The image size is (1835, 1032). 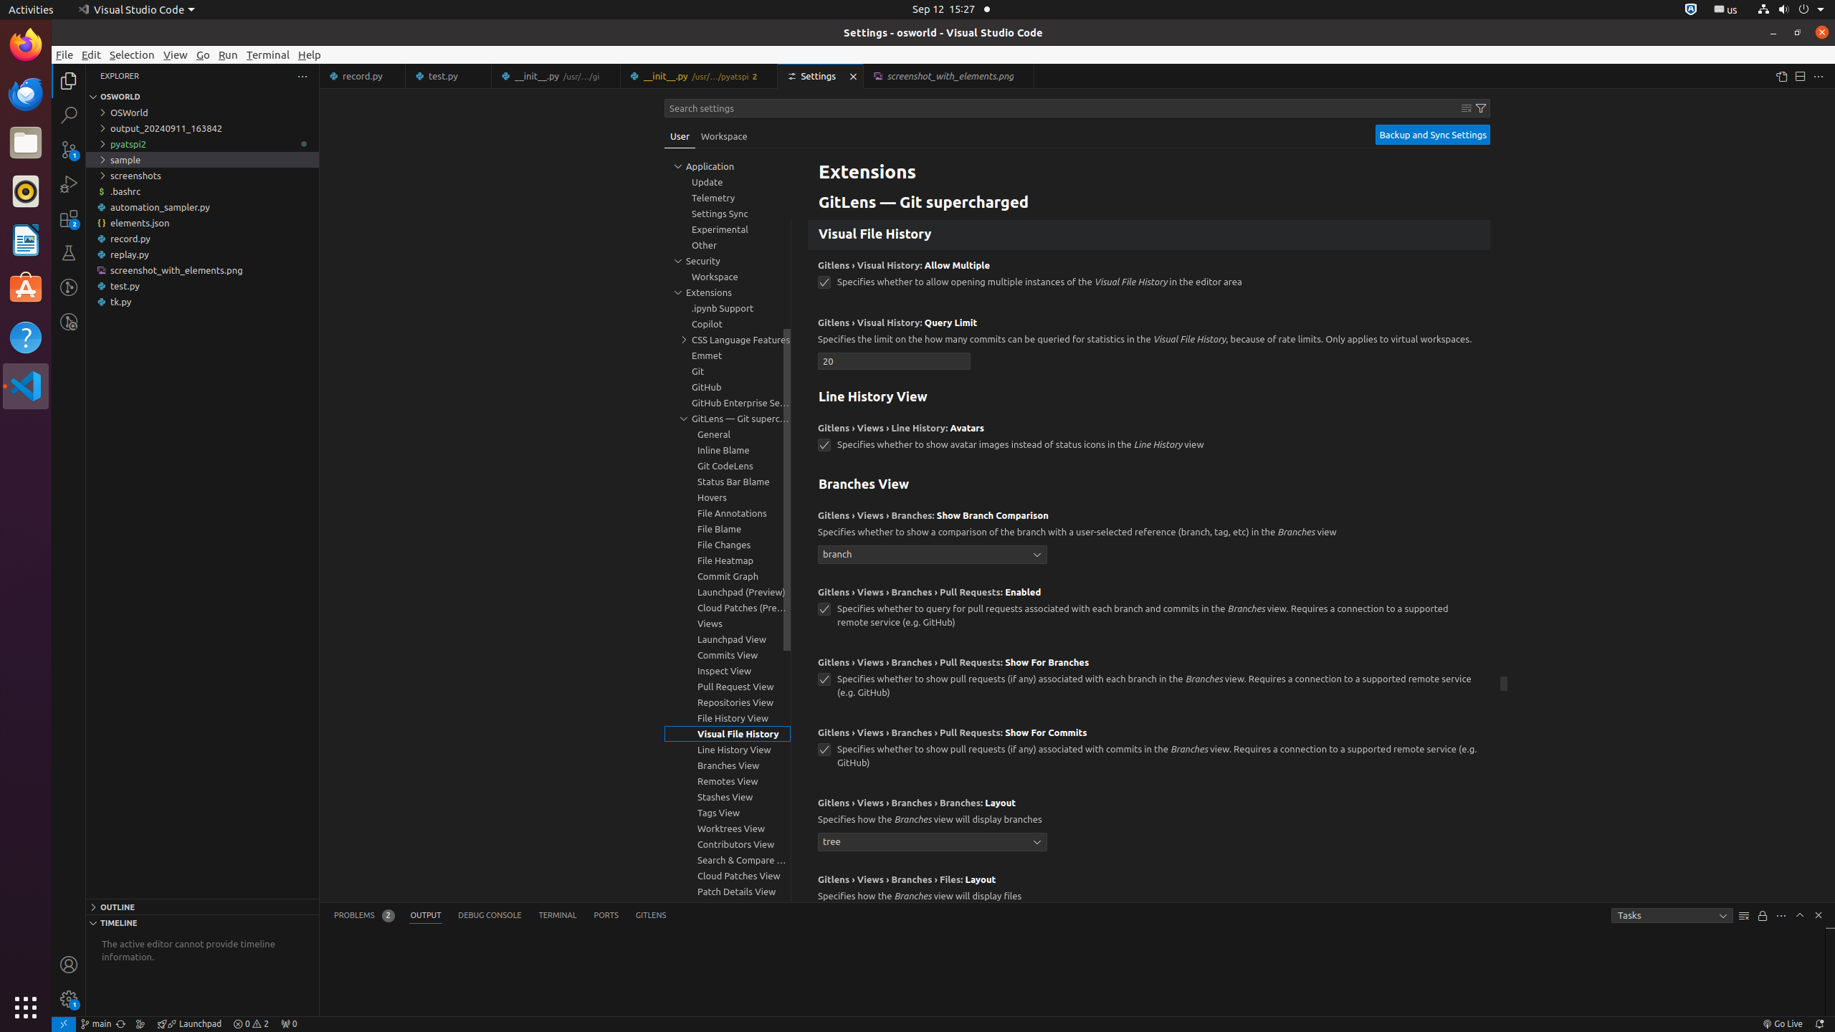 What do you see at coordinates (69, 115) in the screenshot?
I see `Search (Ctrl+Shift+F)` at bounding box center [69, 115].